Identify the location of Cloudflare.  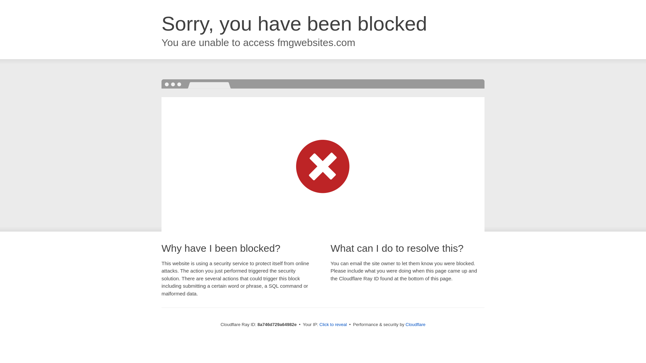
(415, 324).